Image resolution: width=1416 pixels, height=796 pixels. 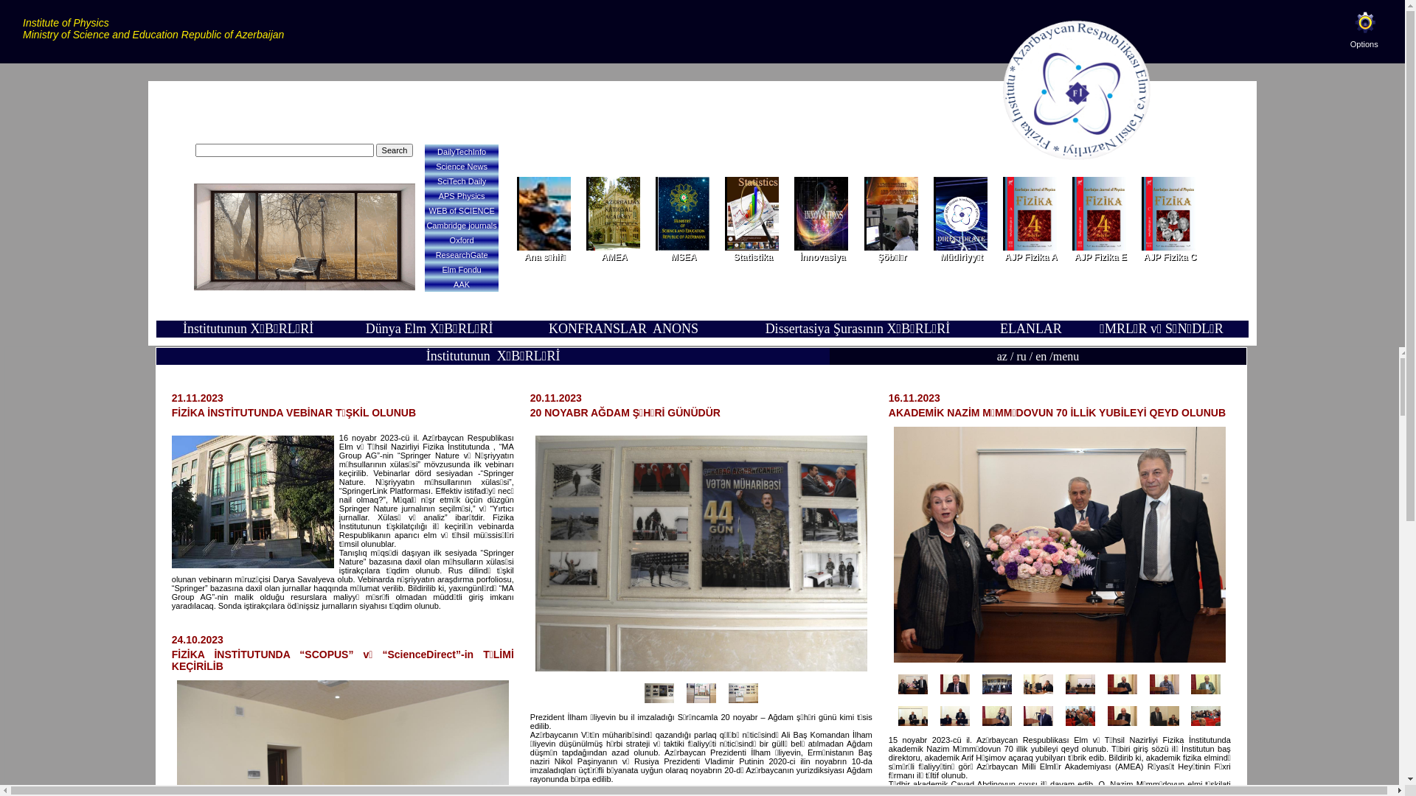 What do you see at coordinates (304, 130) in the screenshot?
I see `GOOGLE SCHOLAR` at bounding box center [304, 130].